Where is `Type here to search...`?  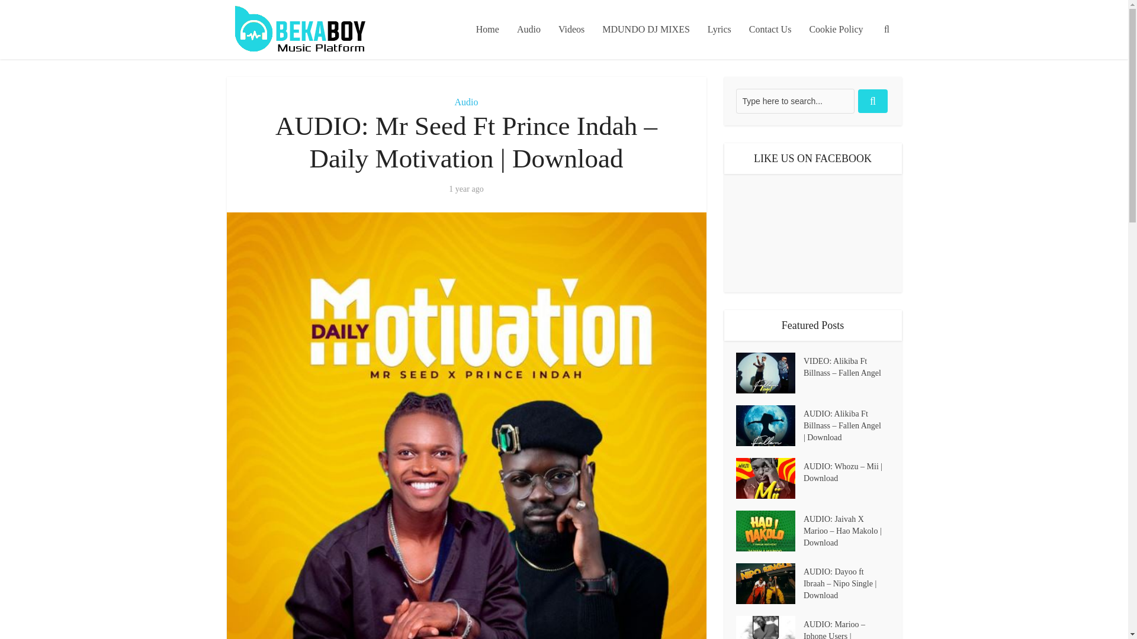 Type here to search... is located at coordinates (795, 101).